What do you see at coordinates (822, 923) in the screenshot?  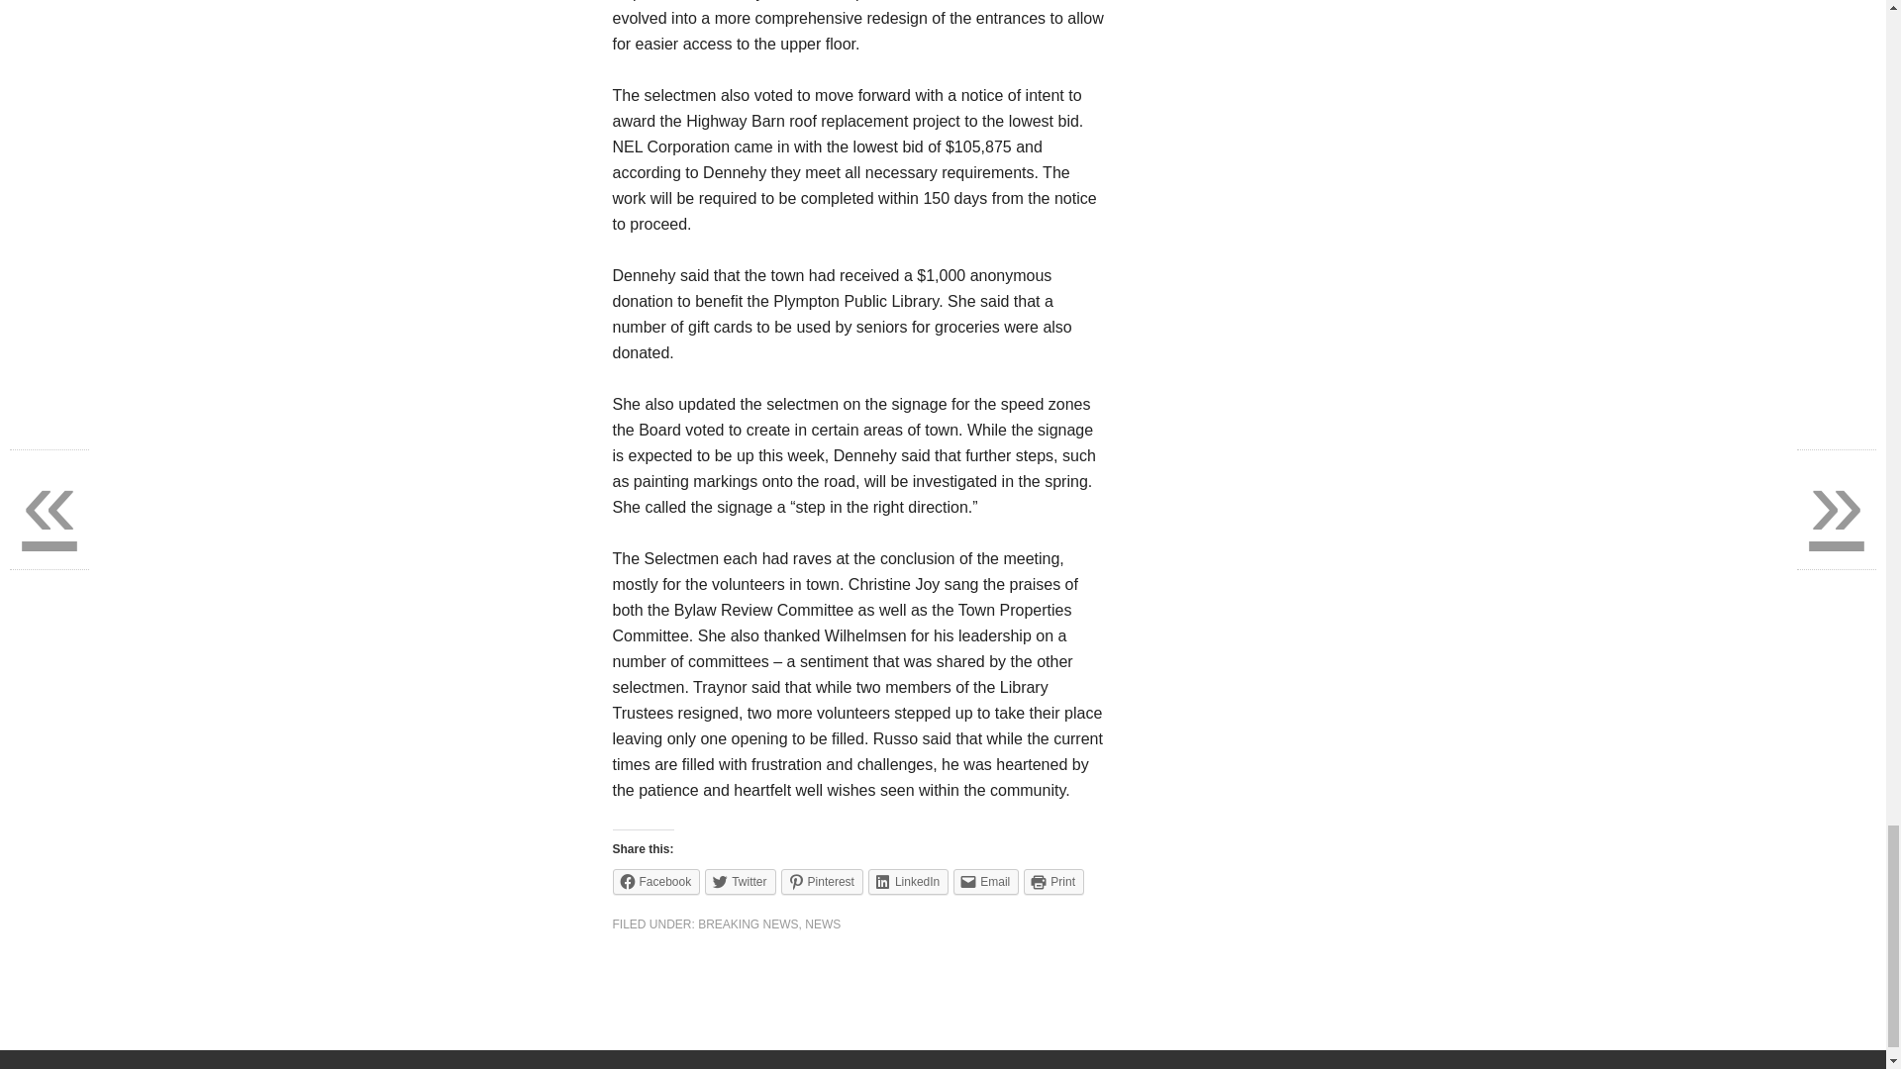 I see `NEWS` at bounding box center [822, 923].